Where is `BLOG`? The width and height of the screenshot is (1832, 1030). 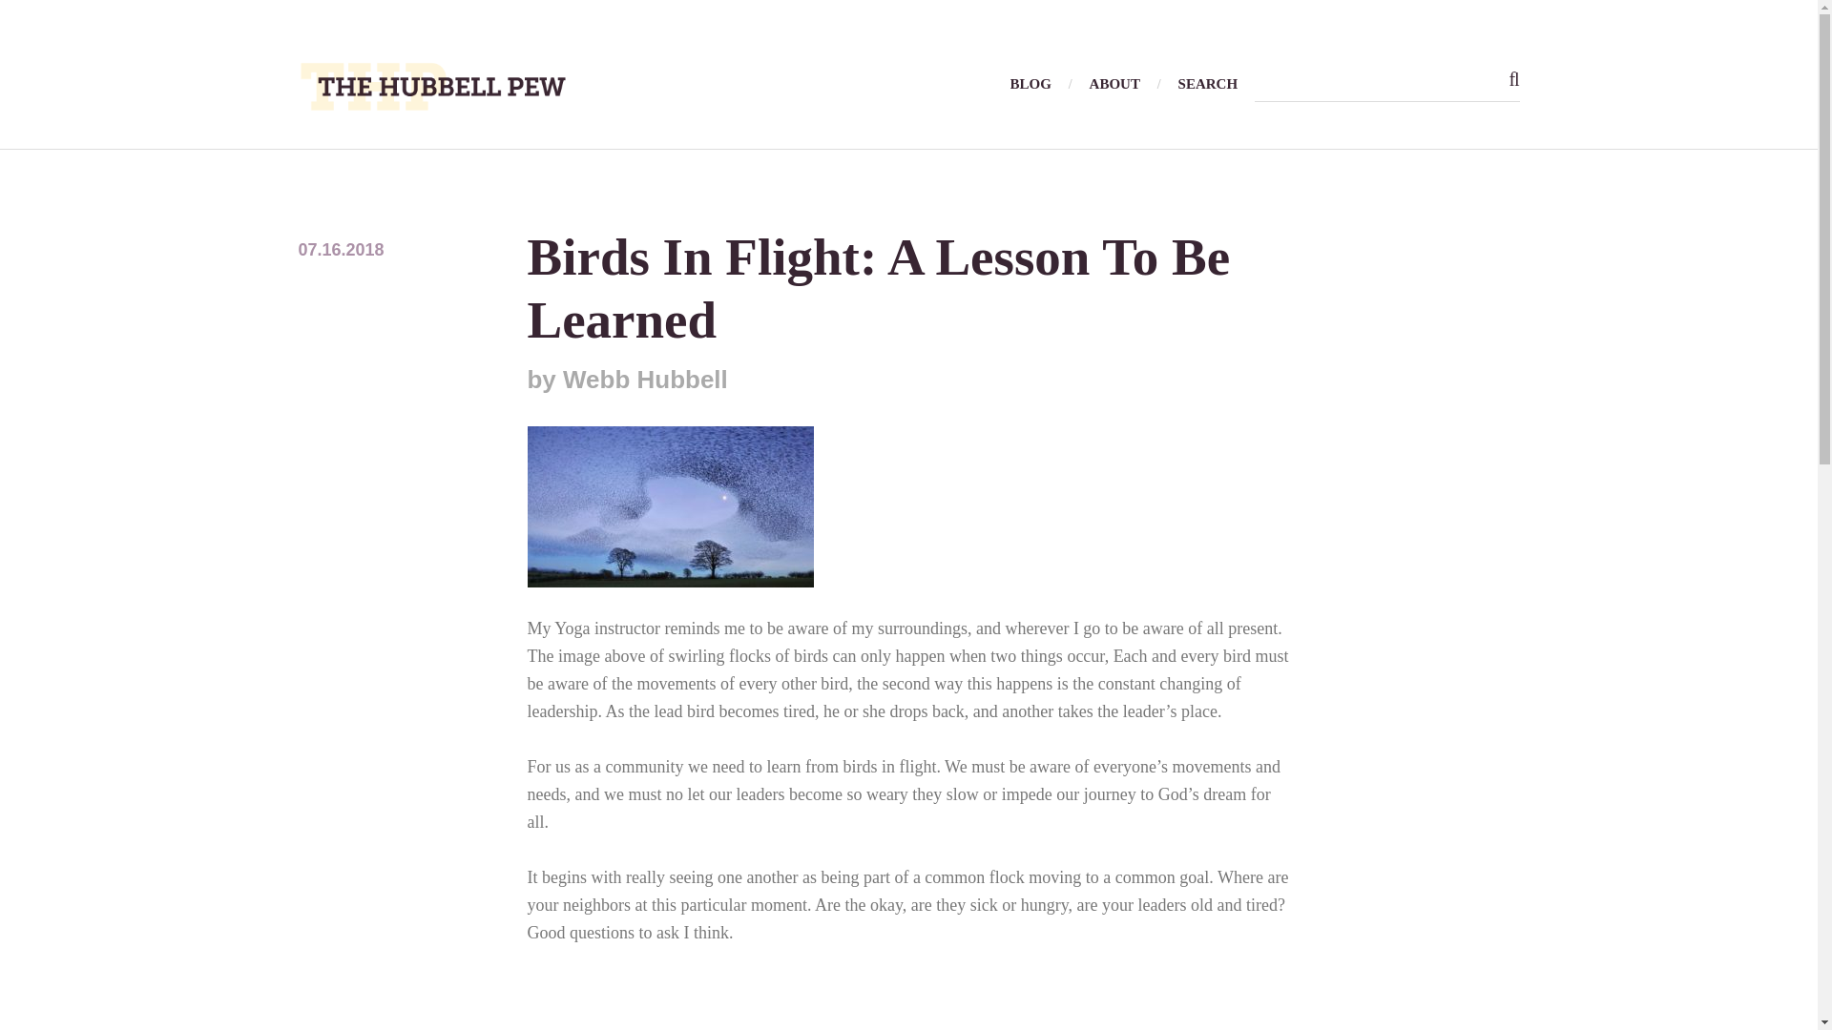 BLOG is located at coordinates (1030, 84).